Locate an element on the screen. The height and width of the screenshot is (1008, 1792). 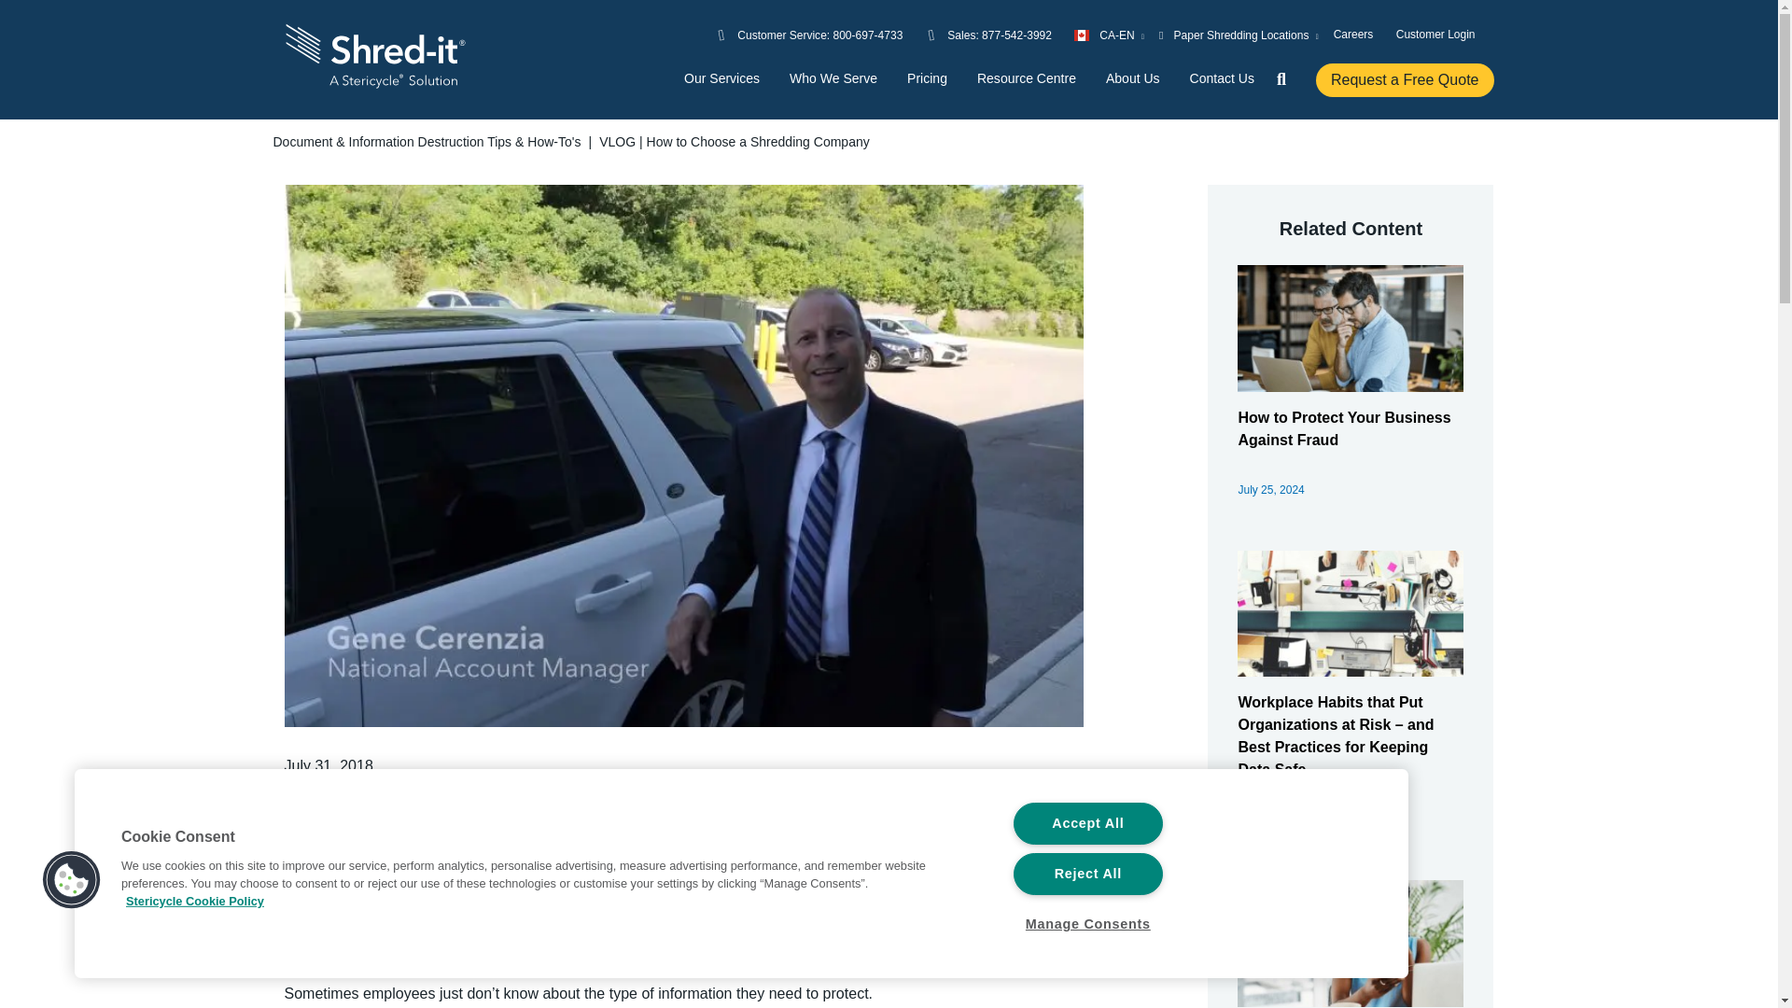
Who We Serve is located at coordinates (833, 78).